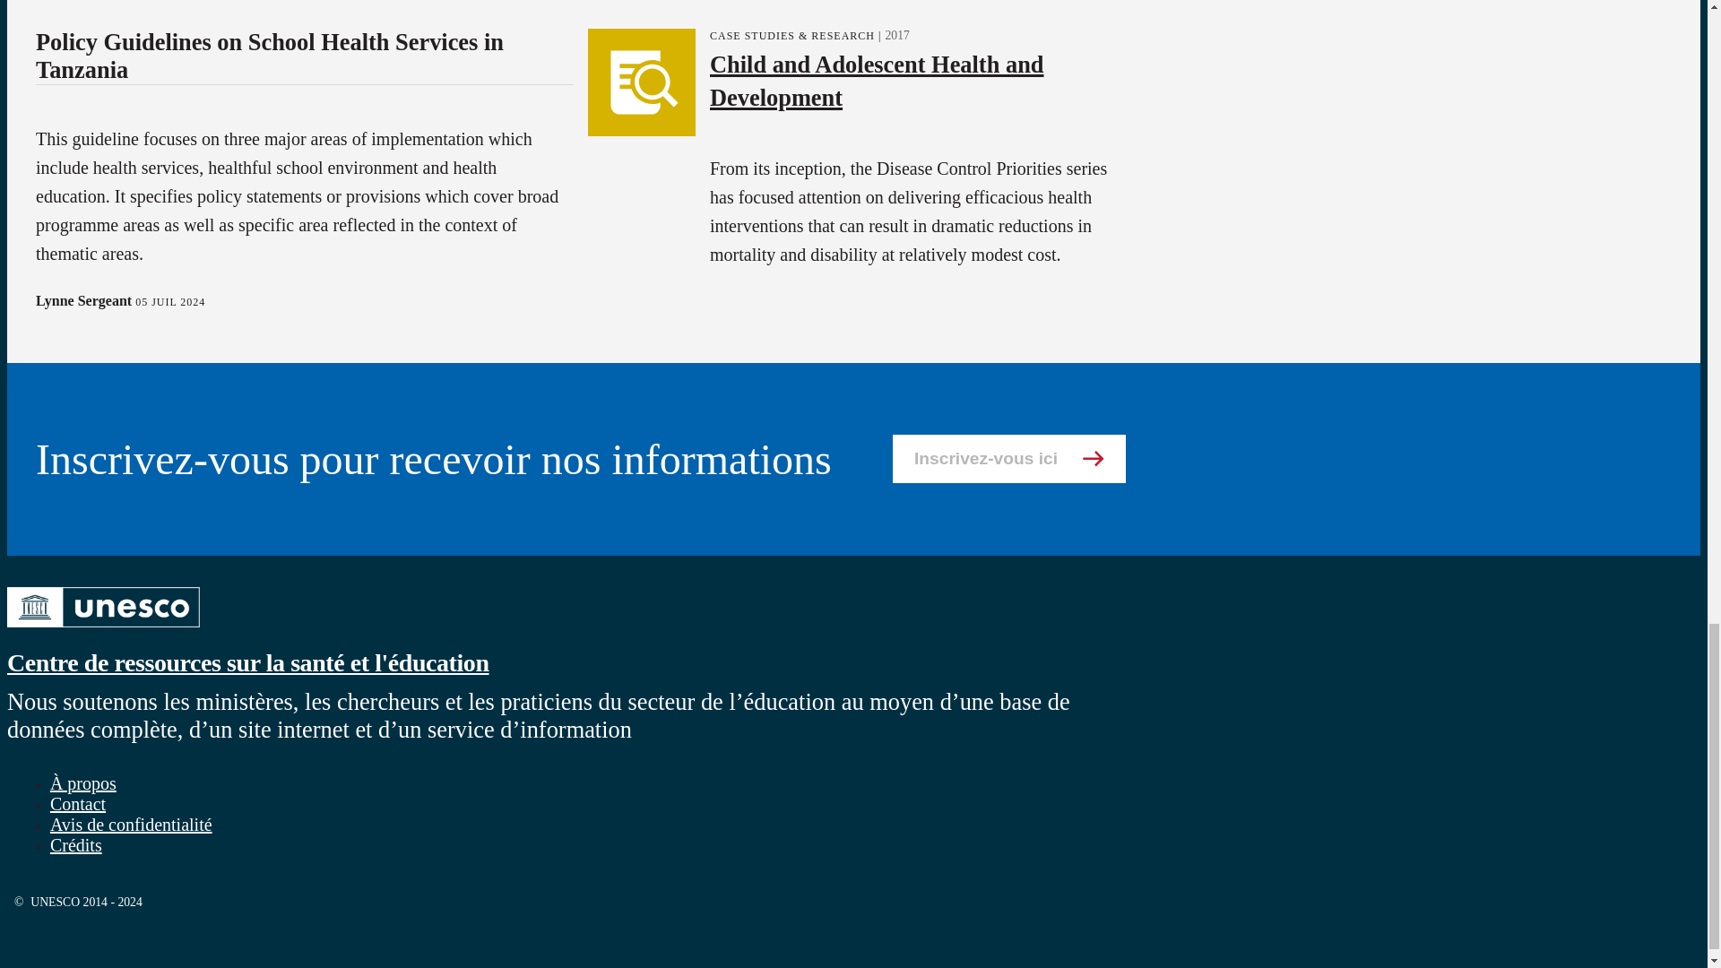 This screenshot has width=1721, height=968. Describe the element at coordinates (77, 803) in the screenshot. I see `Contact` at that location.